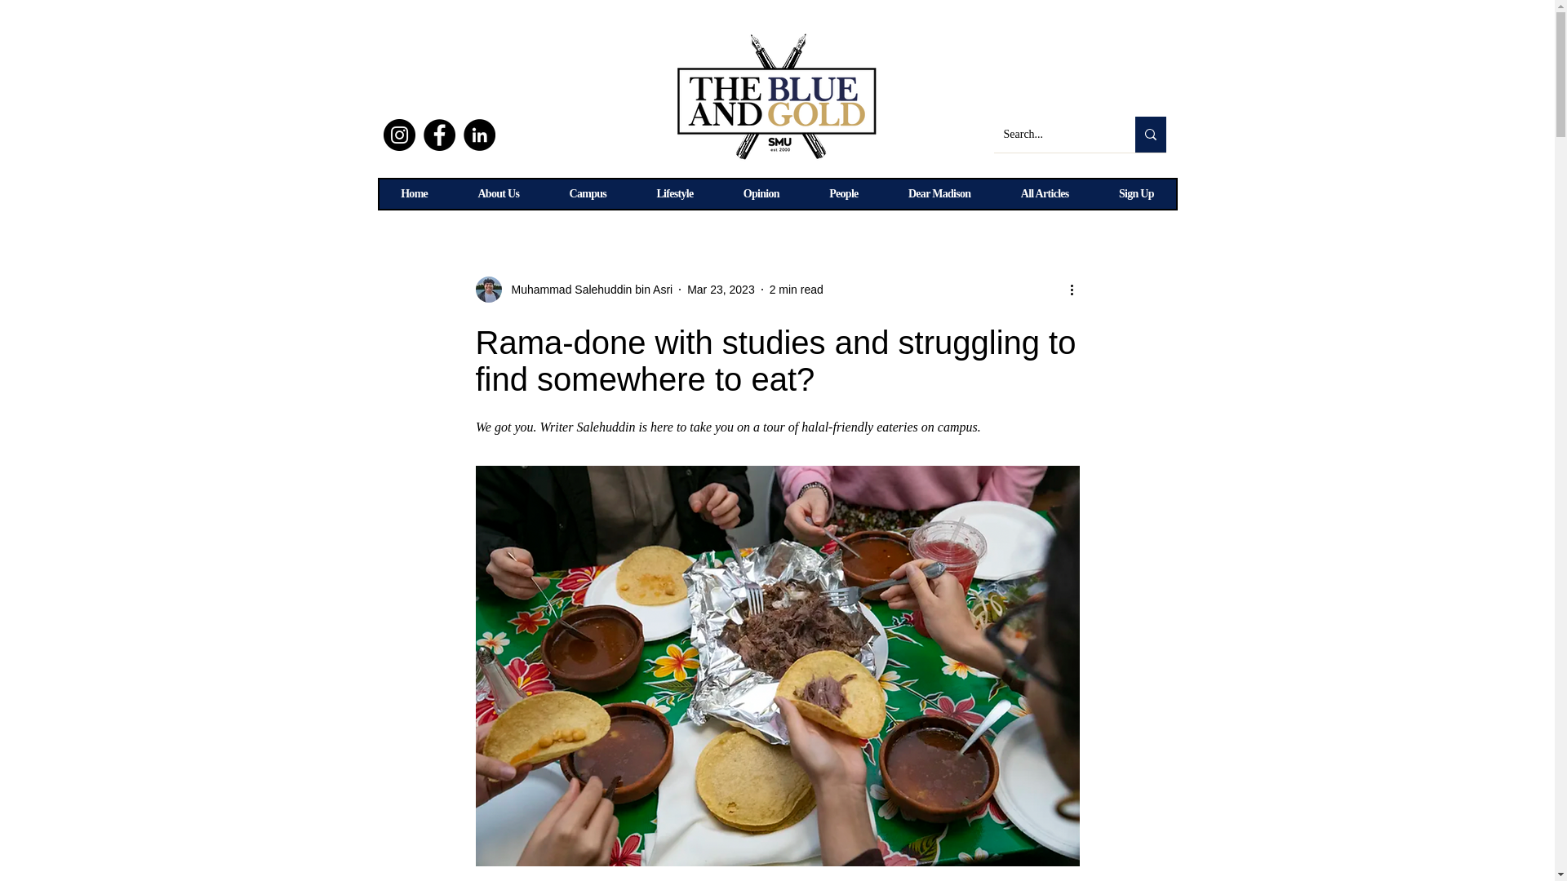 The image size is (1567, 881). I want to click on People, so click(844, 194).